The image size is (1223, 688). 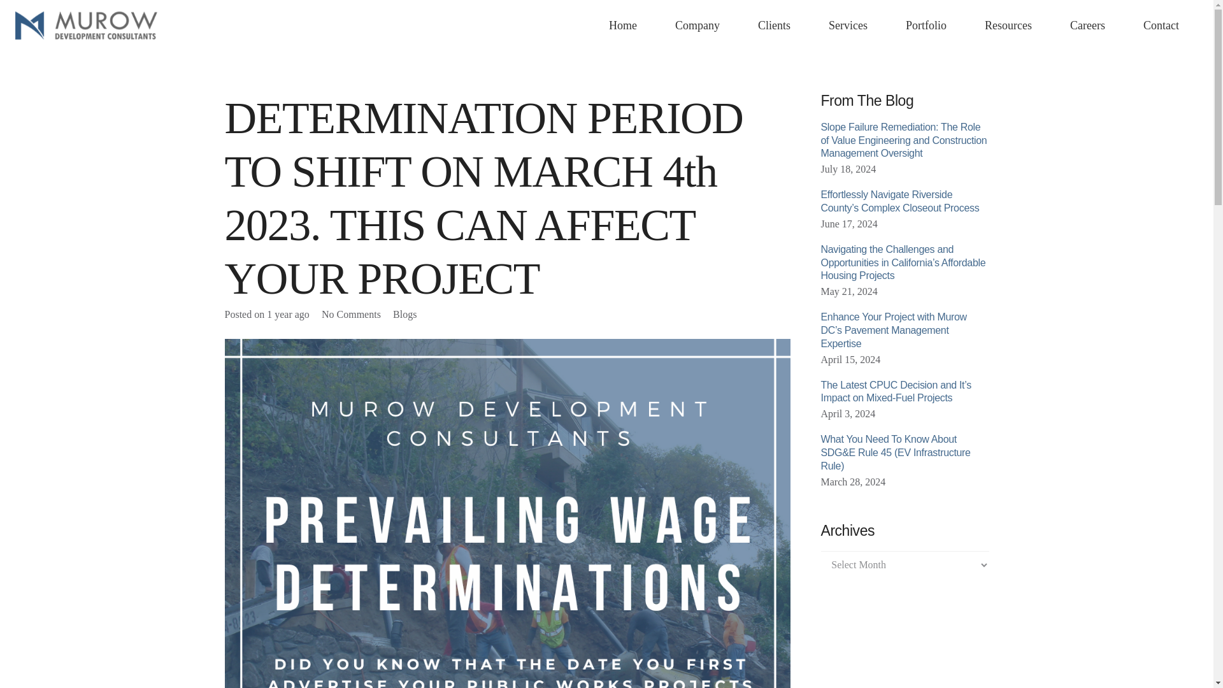 I want to click on Company, so click(x=697, y=25).